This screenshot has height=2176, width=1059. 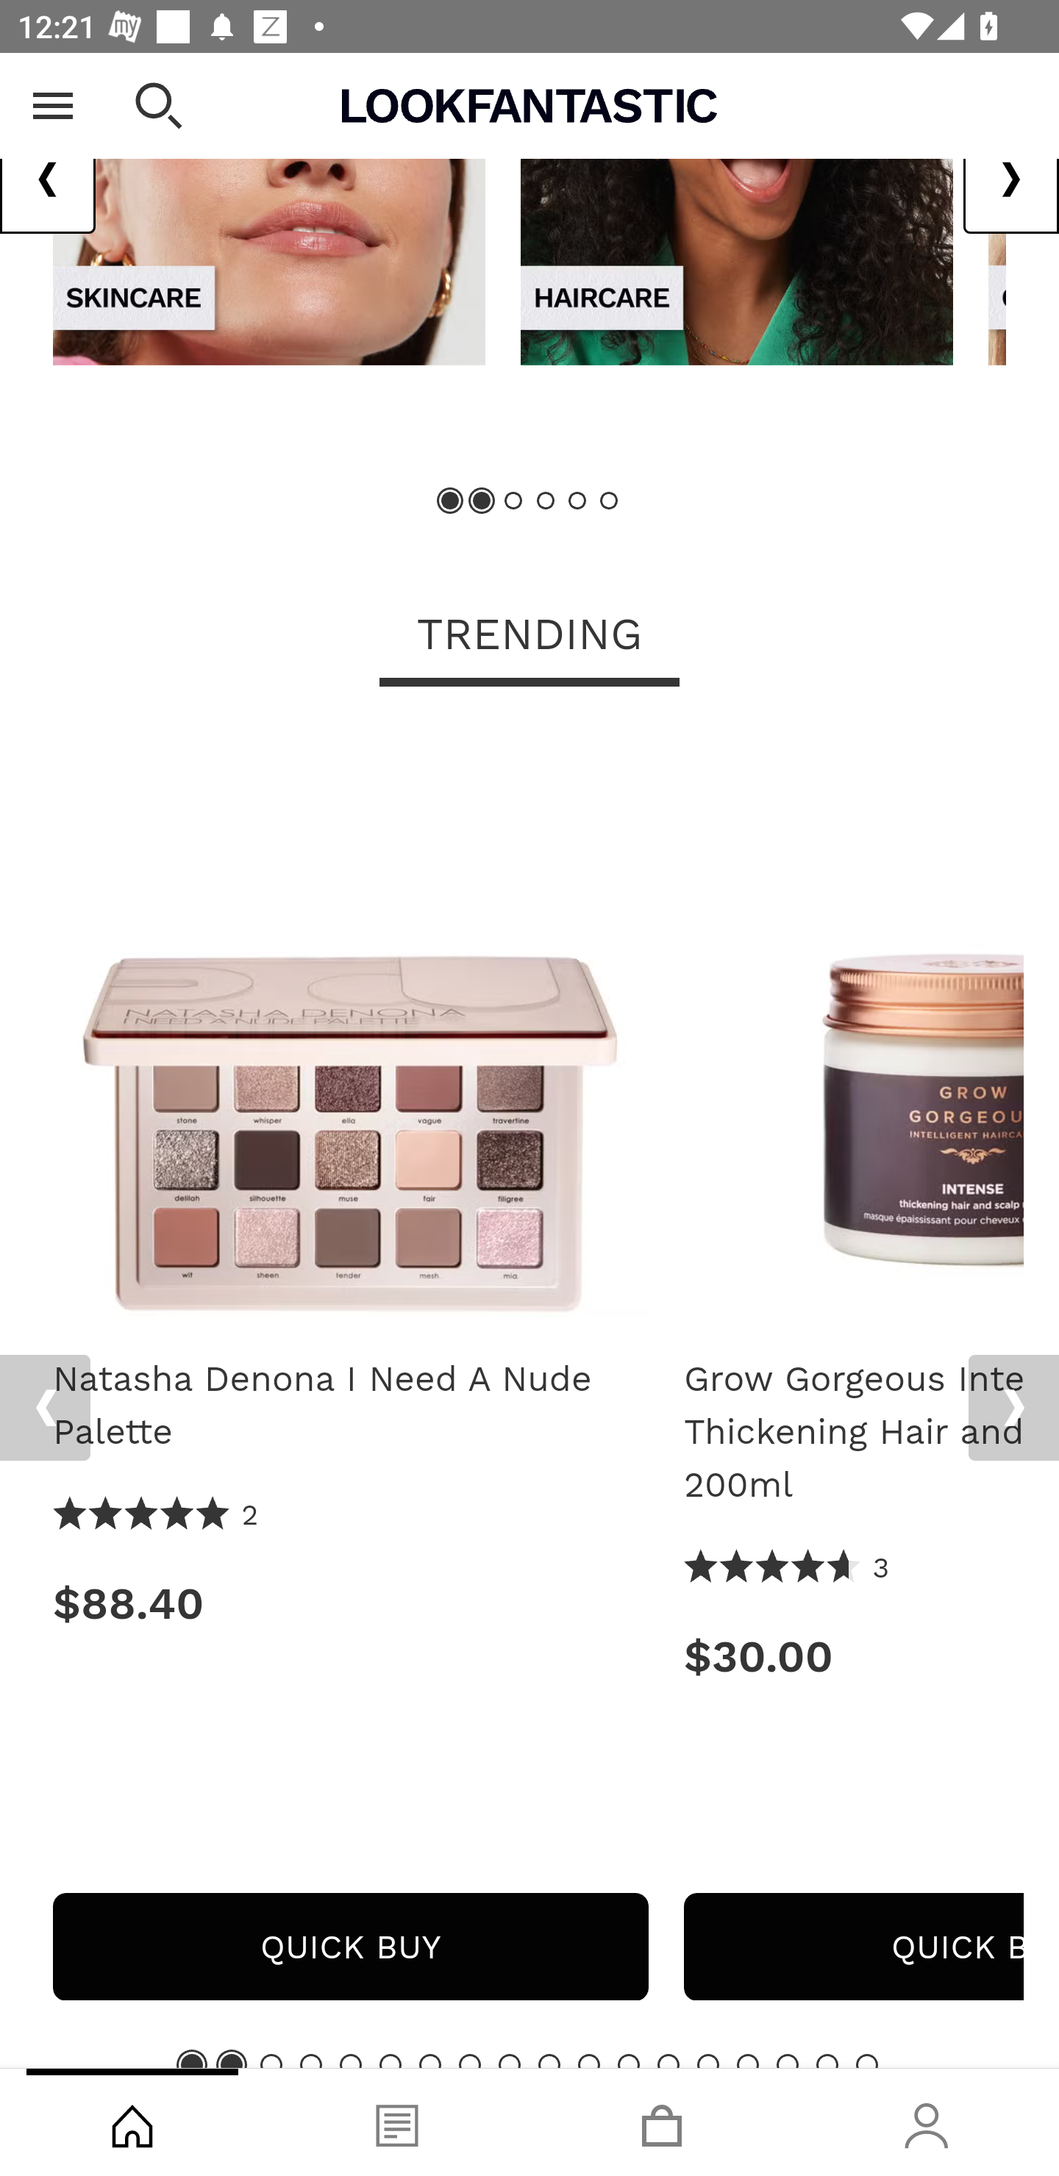 What do you see at coordinates (1010, 179) in the screenshot?
I see `Next` at bounding box center [1010, 179].